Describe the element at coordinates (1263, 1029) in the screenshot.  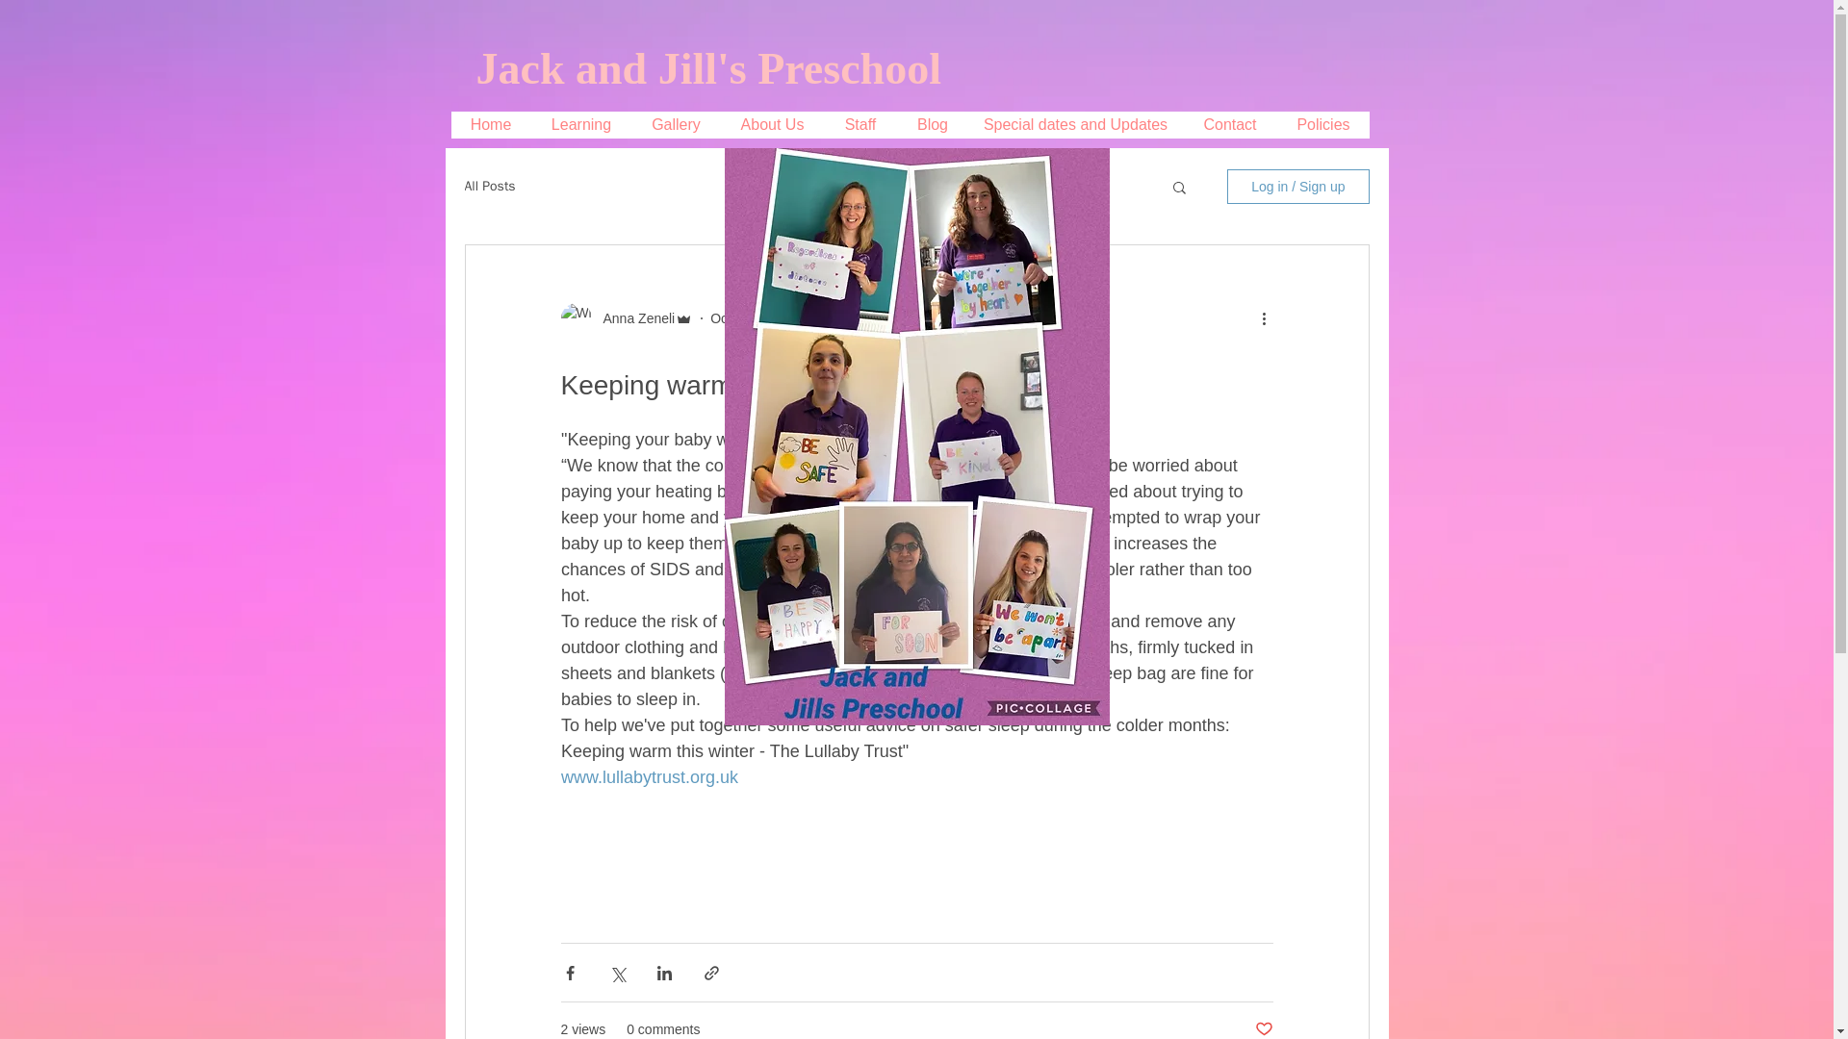
I see `Post not marked as liked` at that location.